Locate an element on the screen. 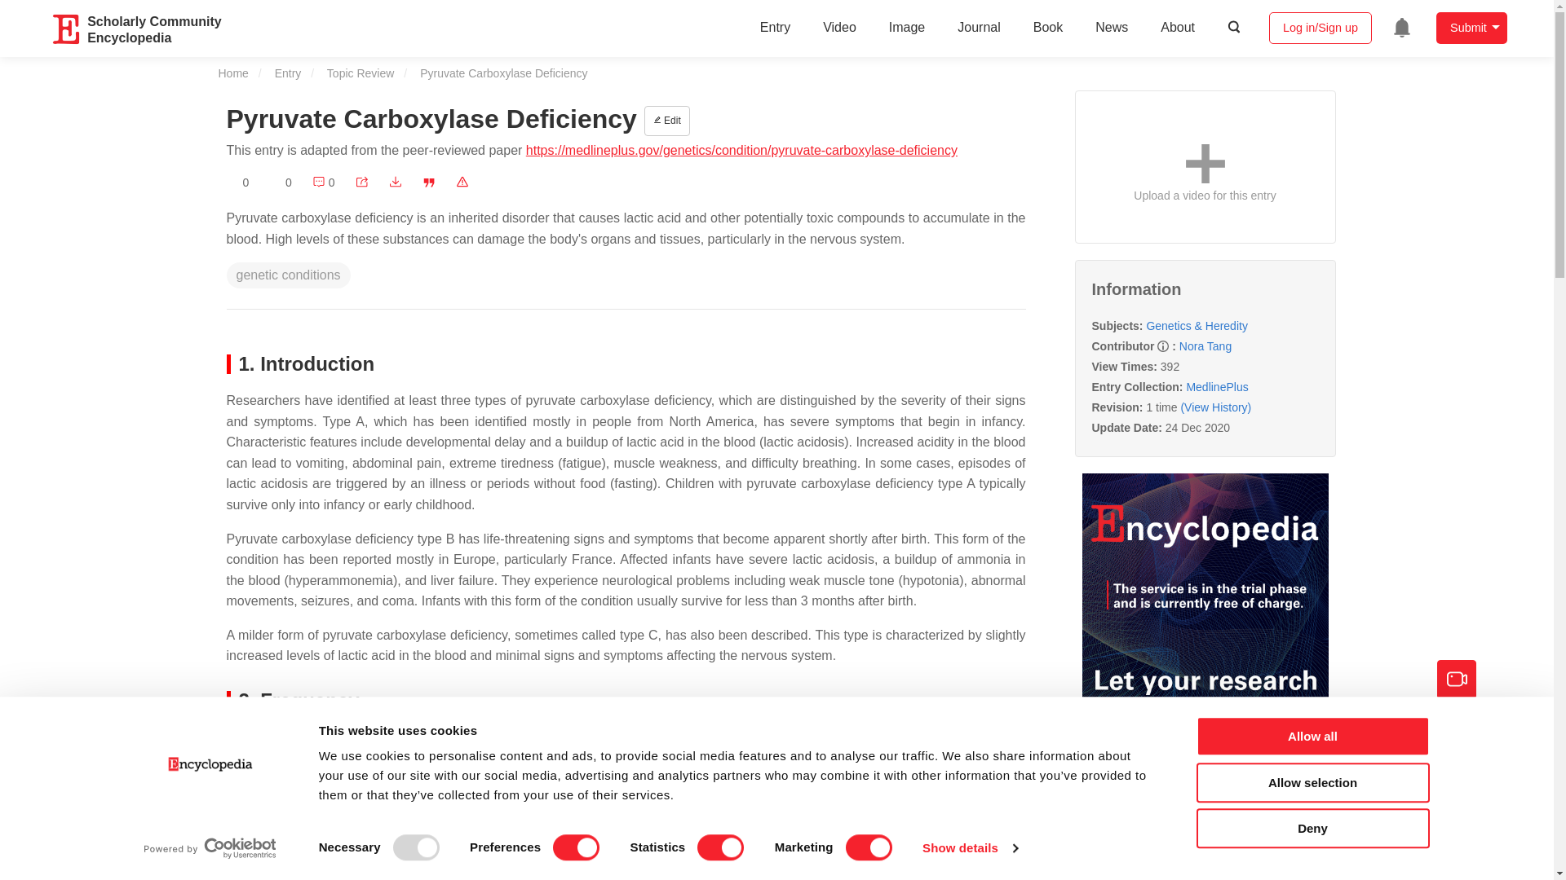 This screenshot has height=880, width=1566. Show details is located at coordinates (969, 848).